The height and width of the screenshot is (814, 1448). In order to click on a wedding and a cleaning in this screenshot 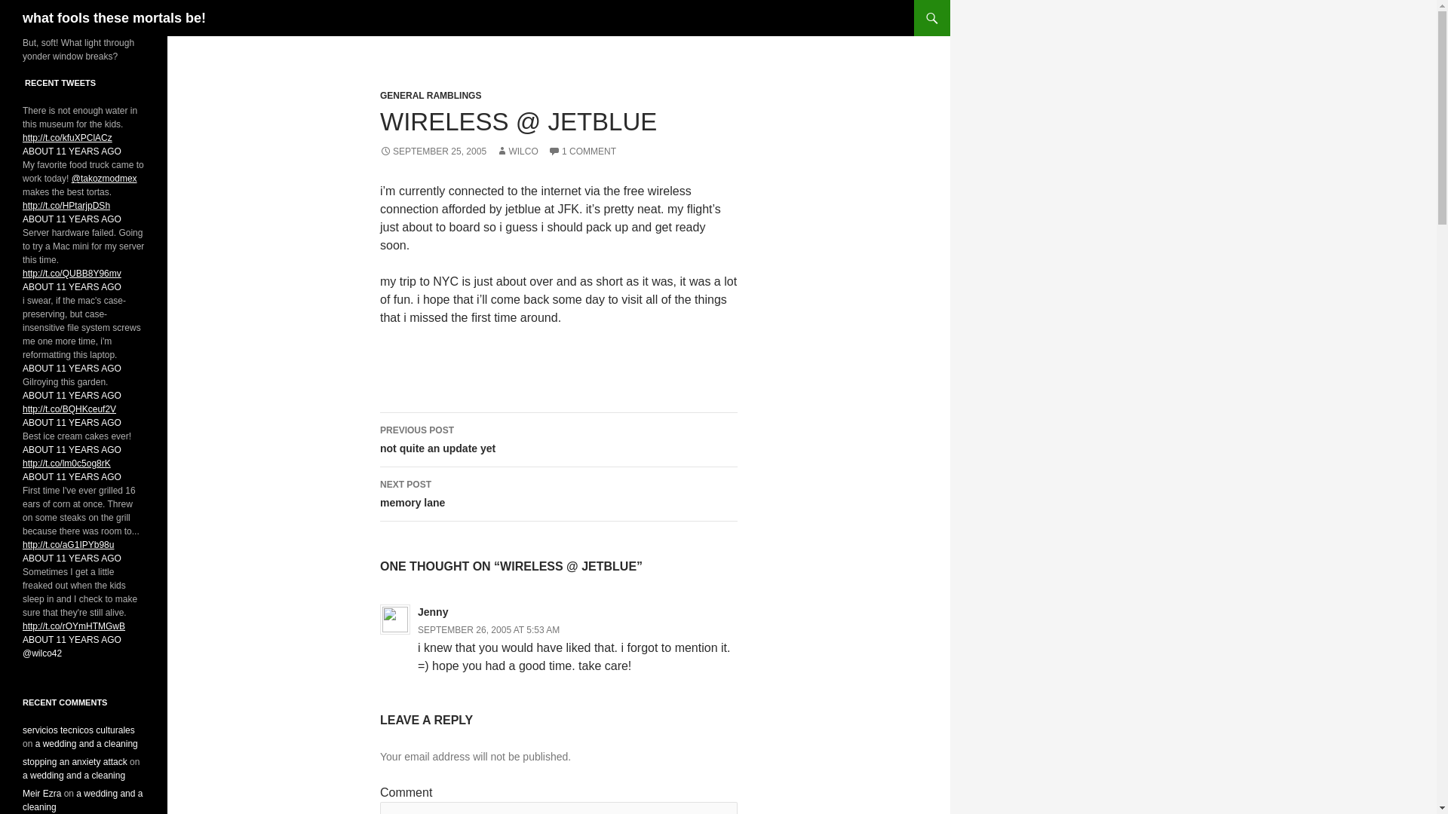, I will do `click(72, 151)`.